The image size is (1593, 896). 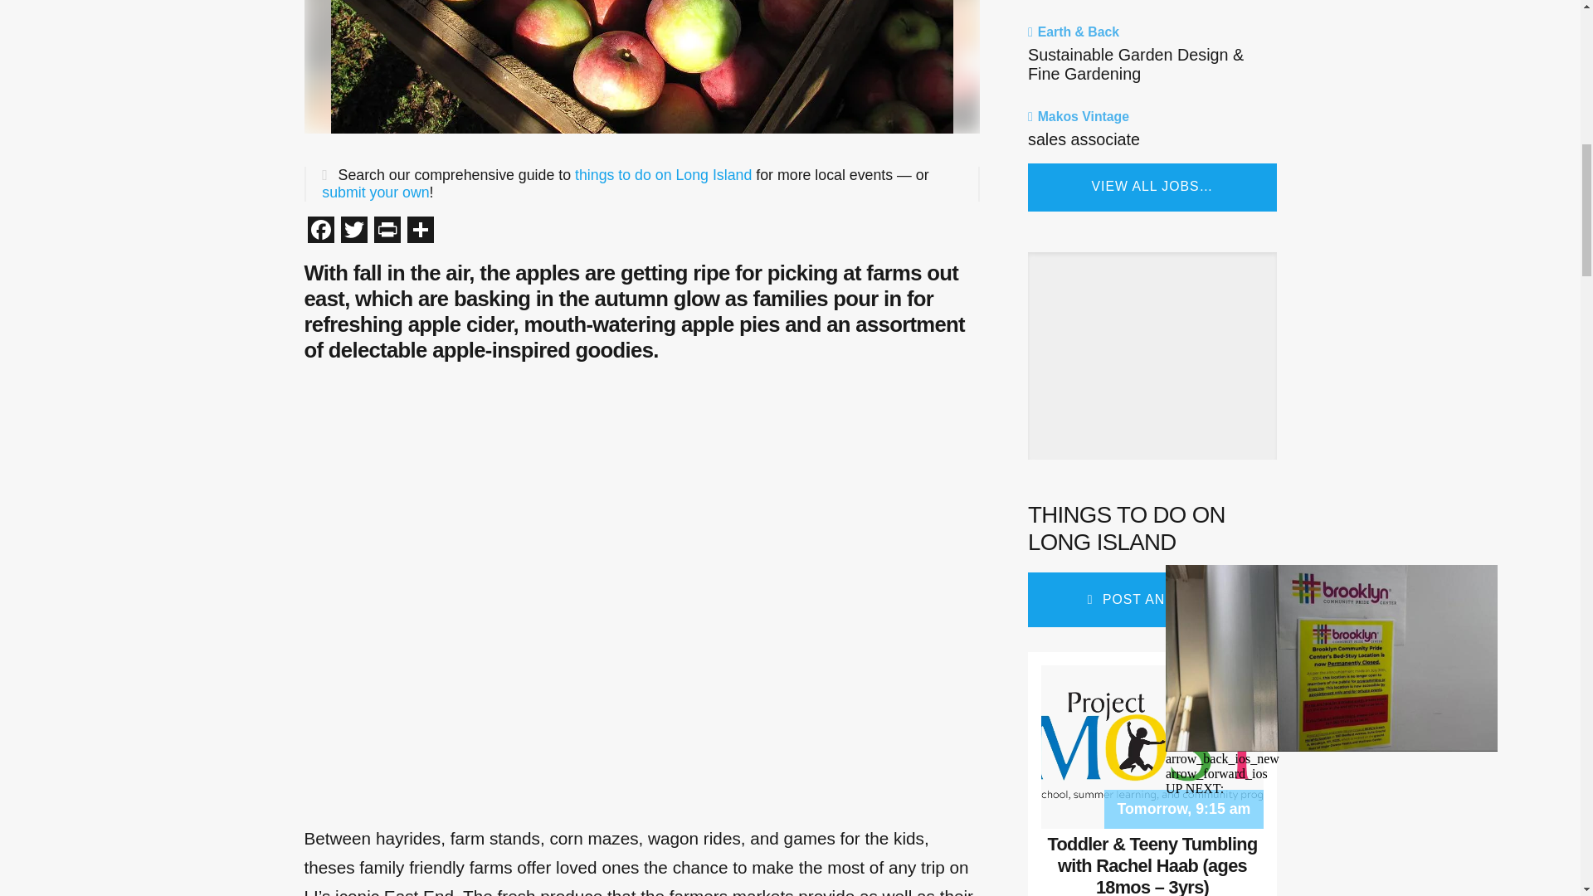 What do you see at coordinates (386, 232) in the screenshot?
I see `PrintFriendly` at bounding box center [386, 232].